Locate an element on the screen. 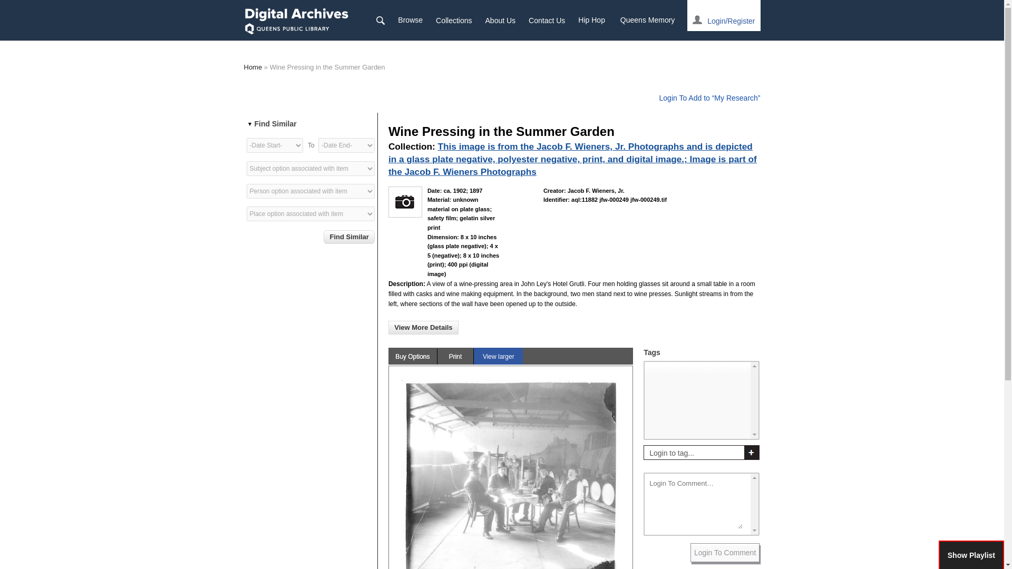 The height and width of the screenshot is (569, 1012). Buy Options is located at coordinates (413, 357).